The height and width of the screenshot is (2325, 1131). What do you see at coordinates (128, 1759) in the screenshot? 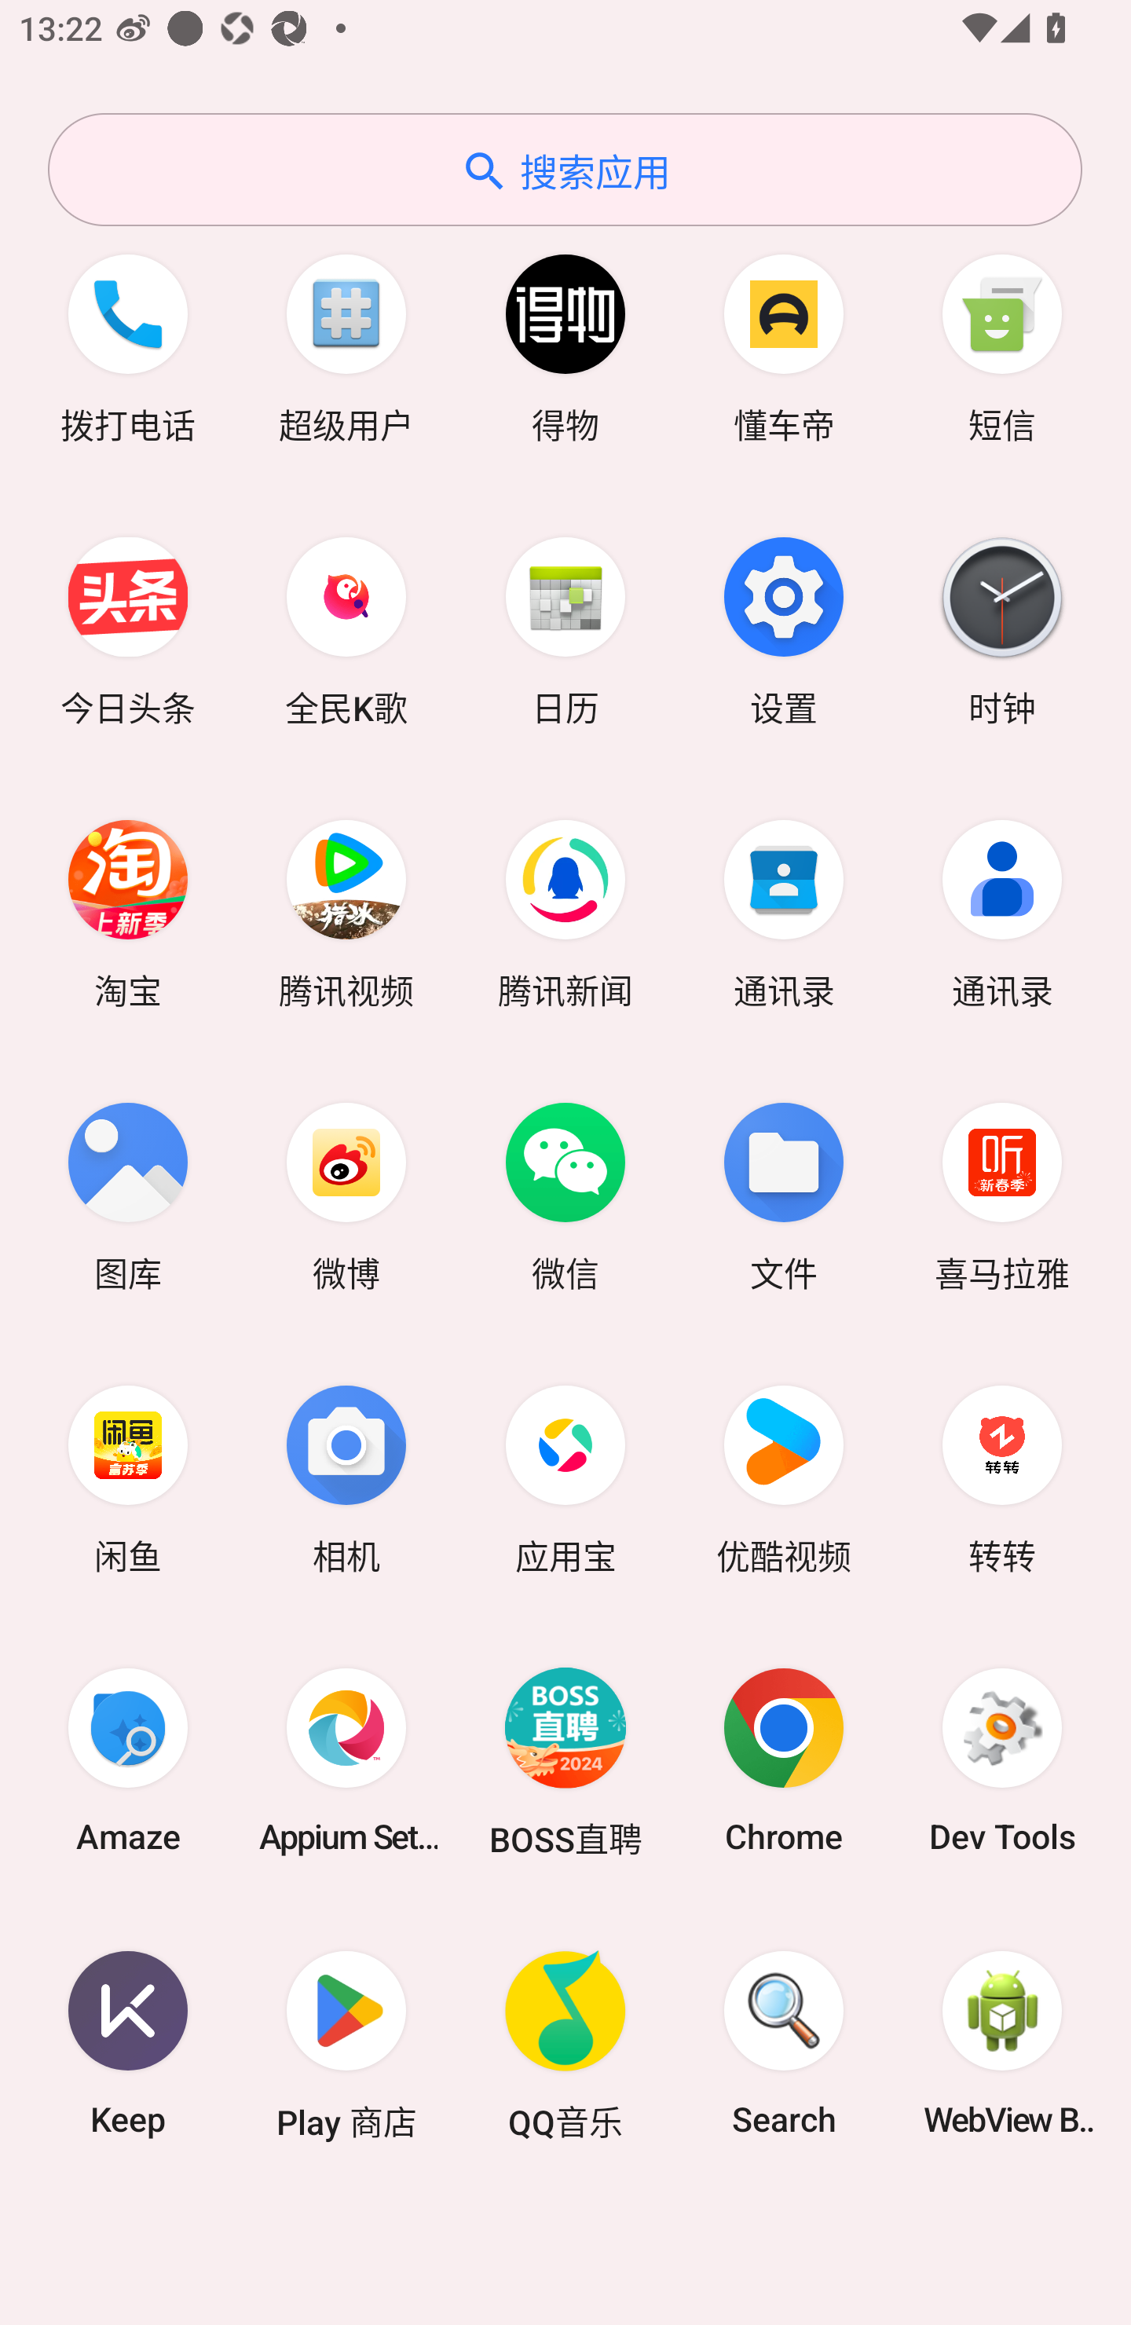
I see `Amaze` at bounding box center [128, 1759].